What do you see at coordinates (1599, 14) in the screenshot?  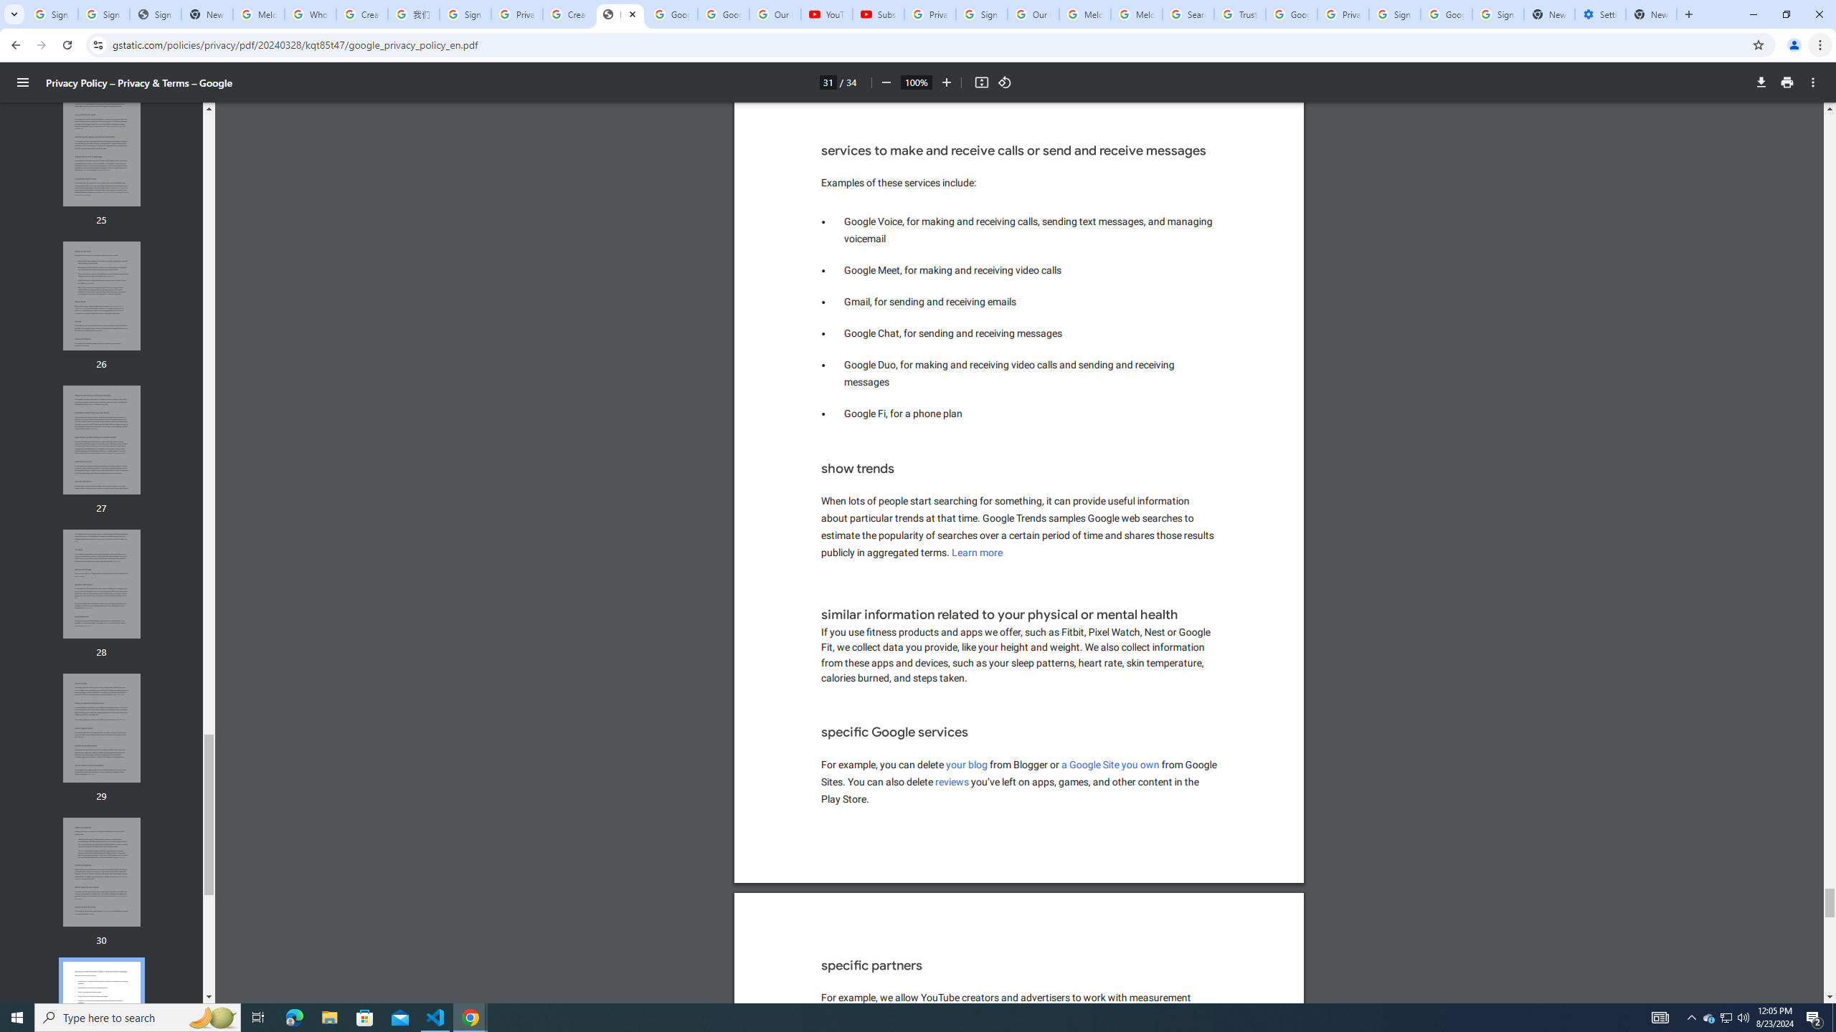 I see `Settings - Addresses and more` at bounding box center [1599, 14].